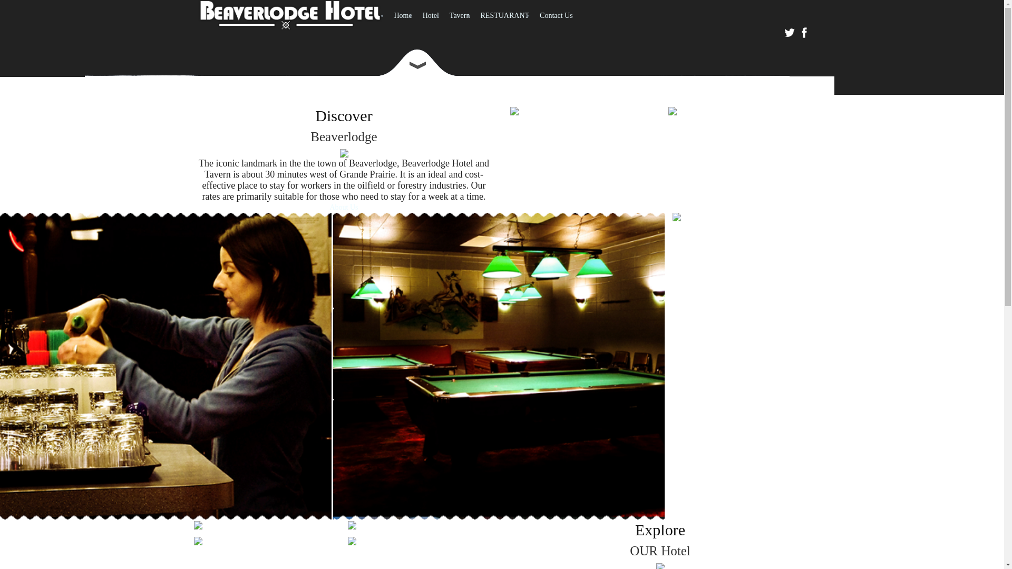 This screenshot has width=1012, height=569. Describe the element at coordinates (431, 16) in the screenshot. I see `Hotel` at that location.